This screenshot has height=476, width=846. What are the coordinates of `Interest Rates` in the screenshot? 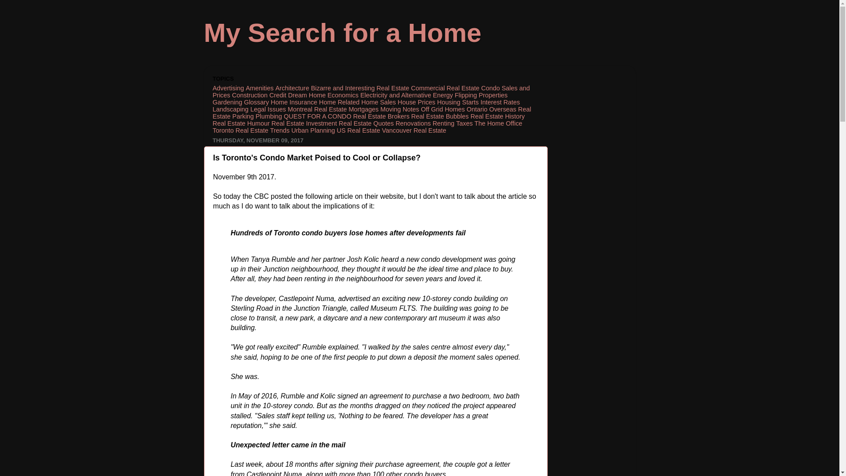 It's located at (500, 102).